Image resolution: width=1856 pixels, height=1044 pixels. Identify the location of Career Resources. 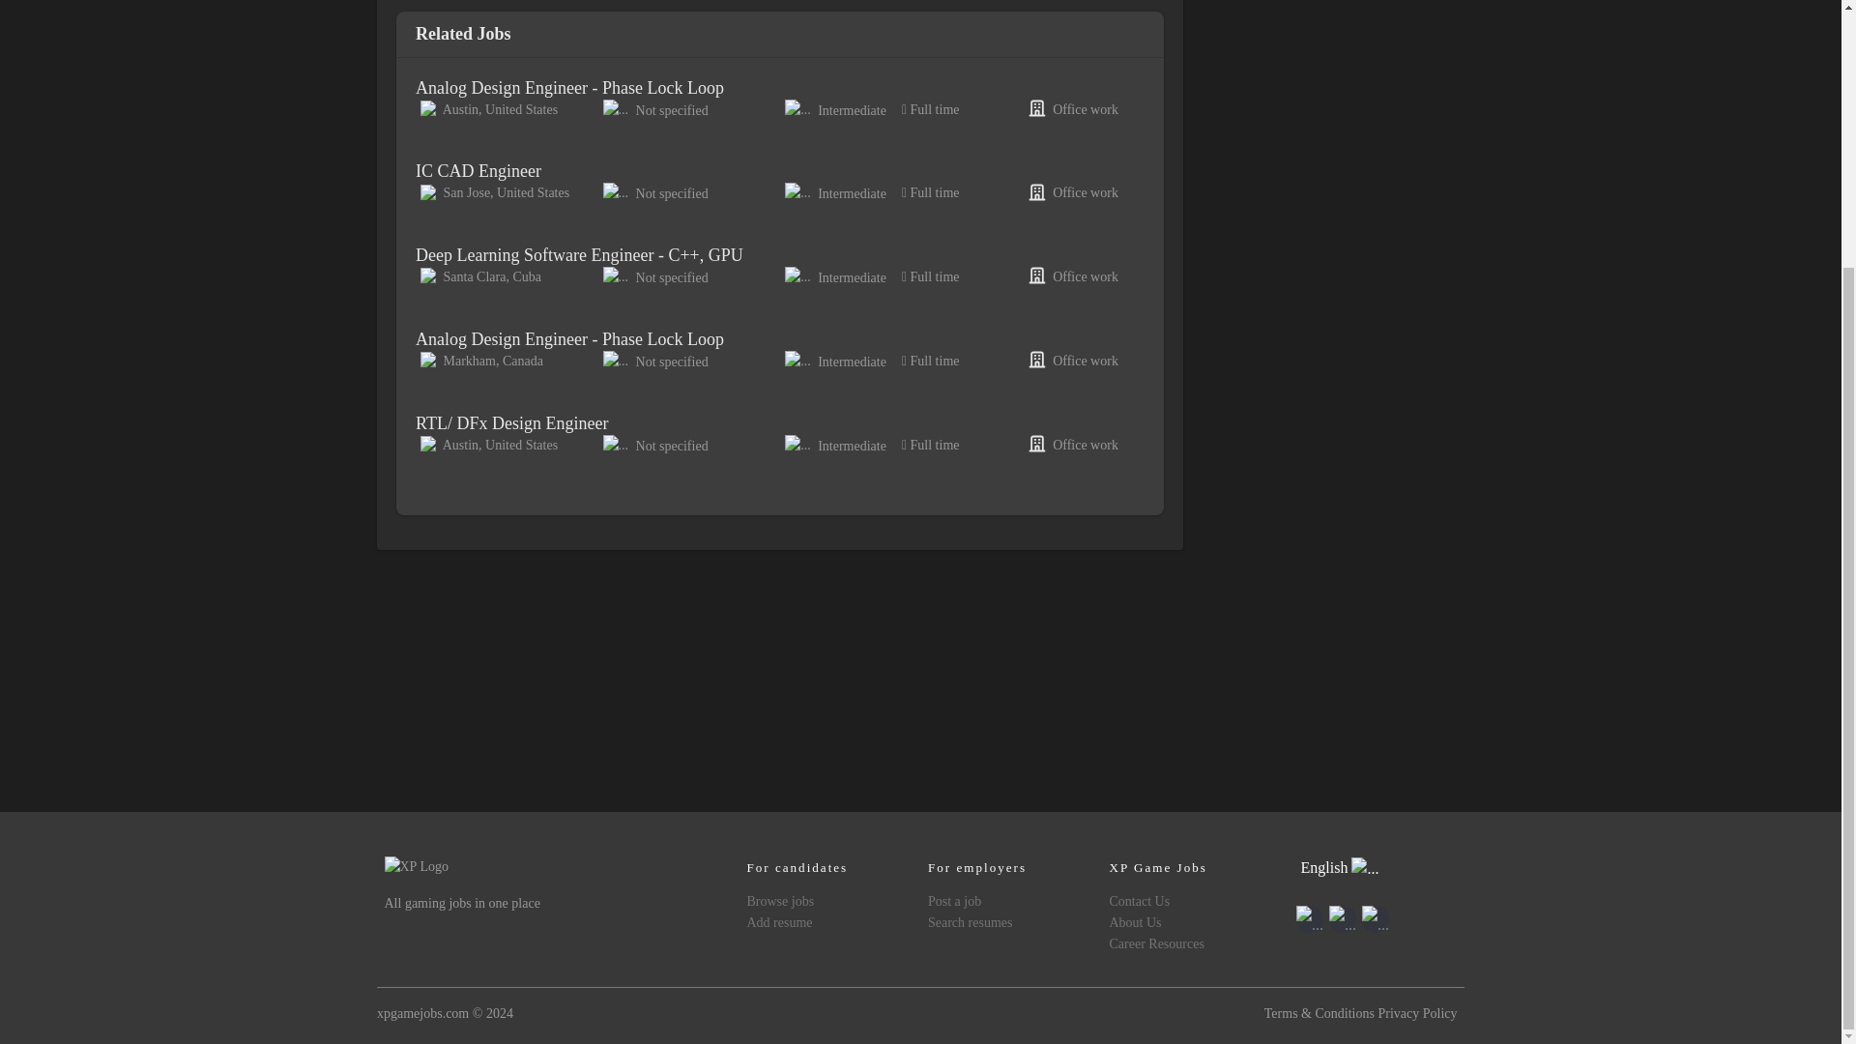
(1155, 943).